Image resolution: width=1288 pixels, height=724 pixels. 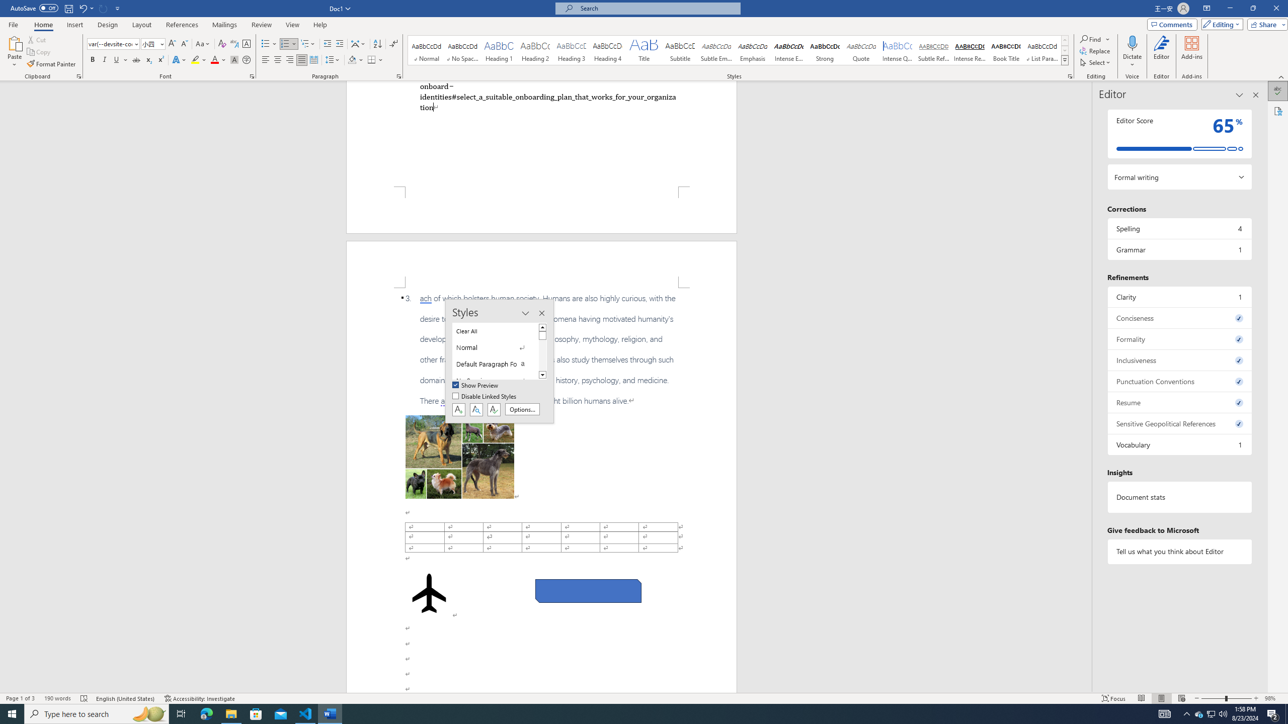 I want to click on Close pane, so click(x=1256, y=95).